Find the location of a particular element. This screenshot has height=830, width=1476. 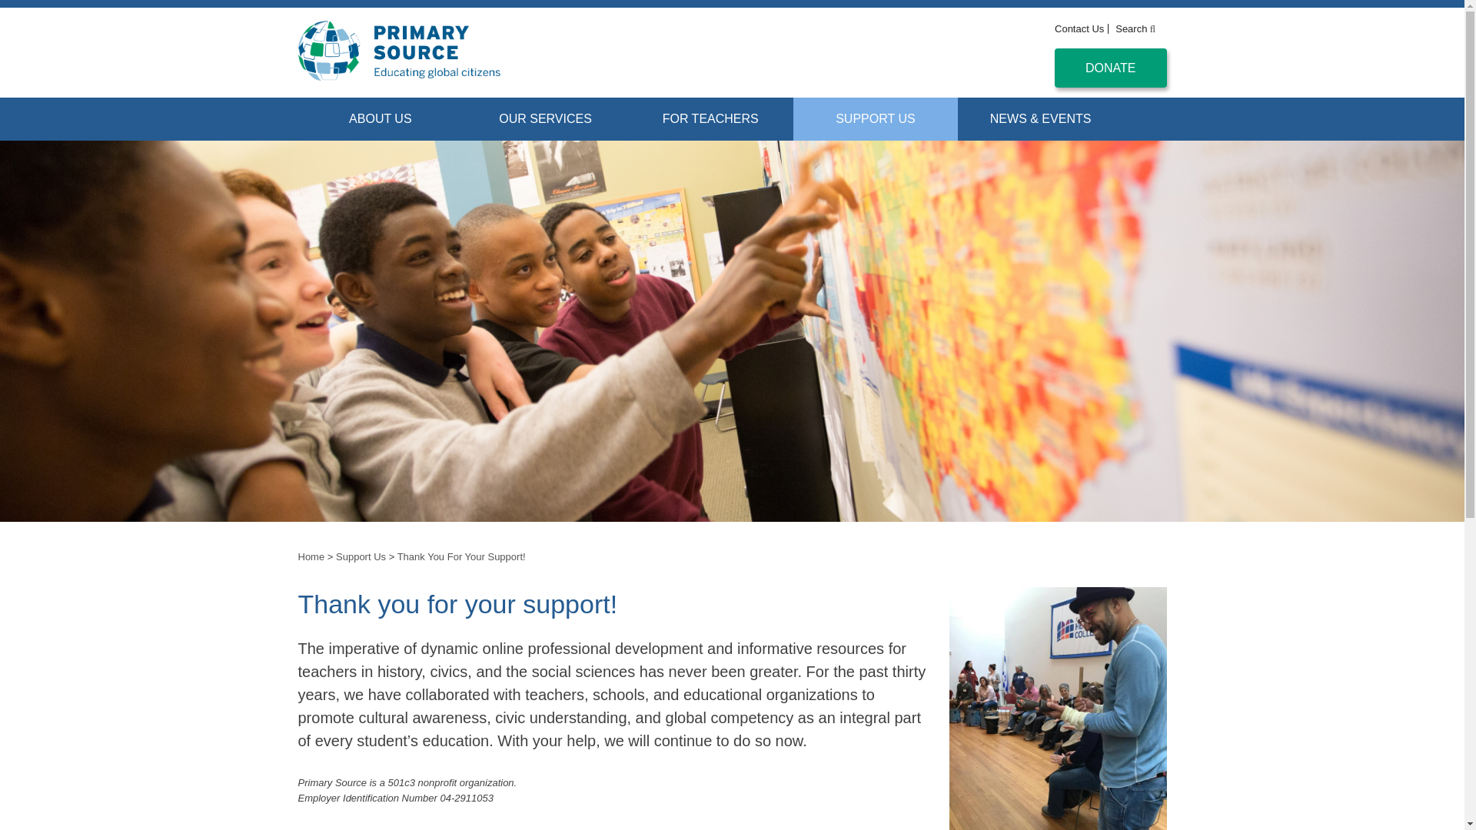

Primary Source is located at coordinates (334, 100).